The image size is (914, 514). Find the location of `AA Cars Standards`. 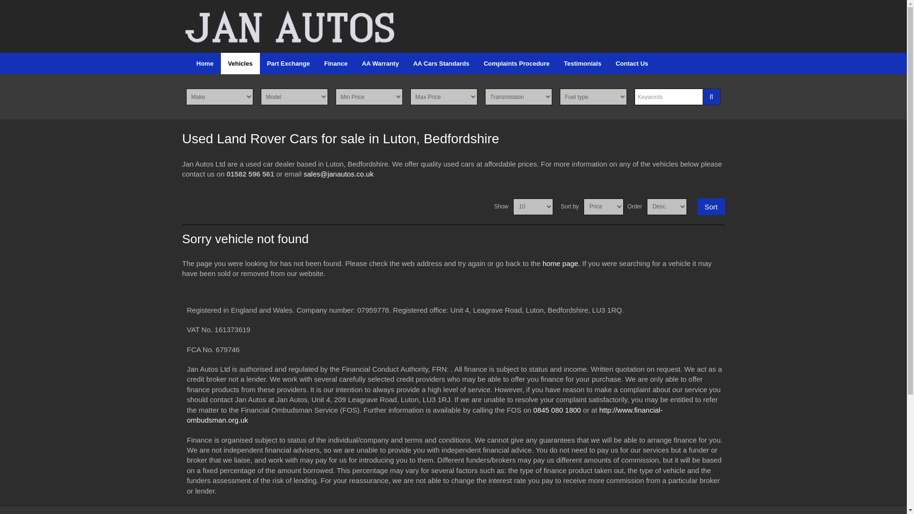

AA Cars Standards is located at coordinates (441, 63).